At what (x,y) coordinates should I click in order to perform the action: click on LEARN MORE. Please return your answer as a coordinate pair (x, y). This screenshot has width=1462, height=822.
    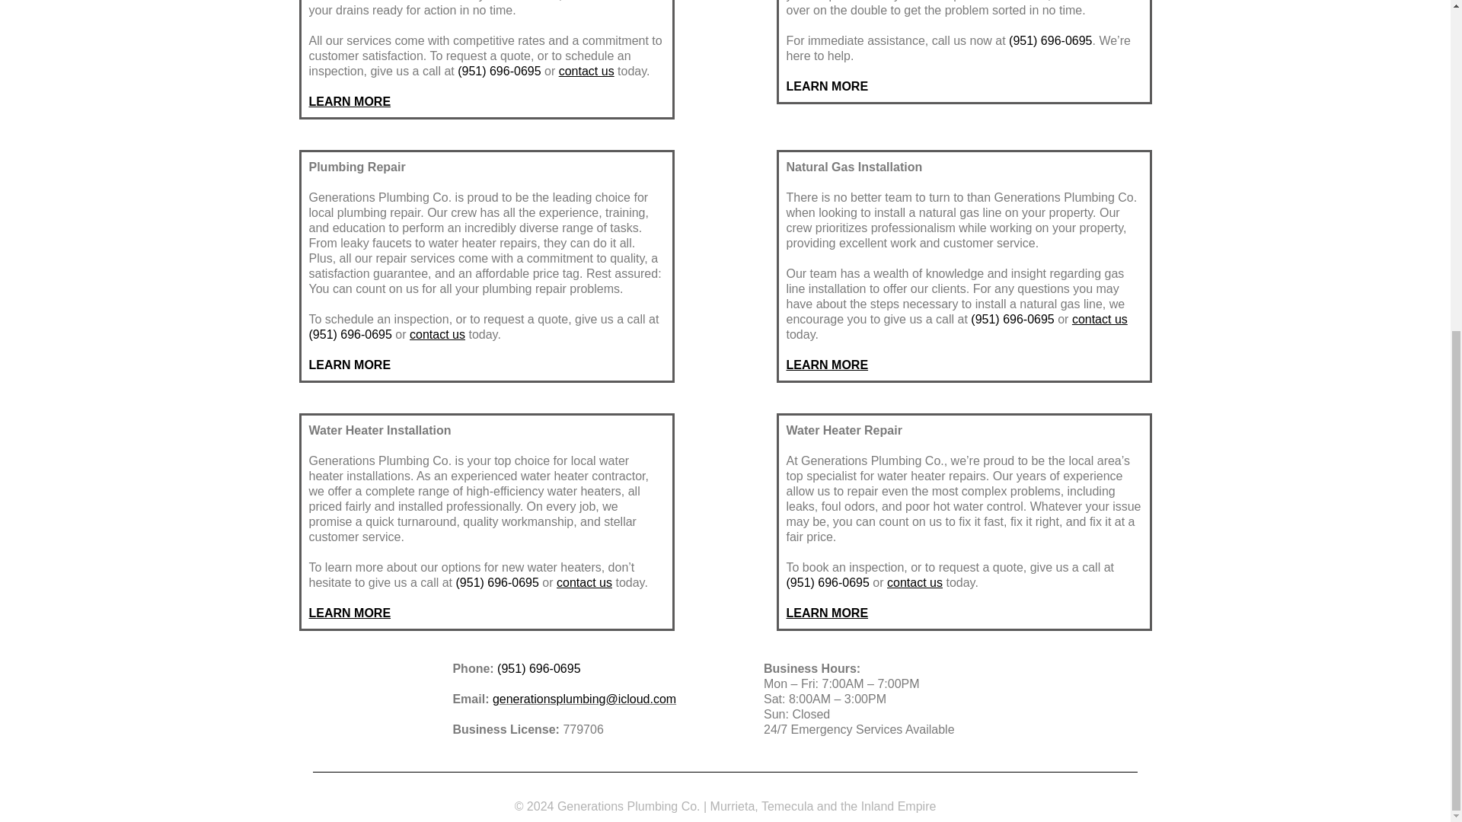
    Looking at the image, I should click on (827, 365).